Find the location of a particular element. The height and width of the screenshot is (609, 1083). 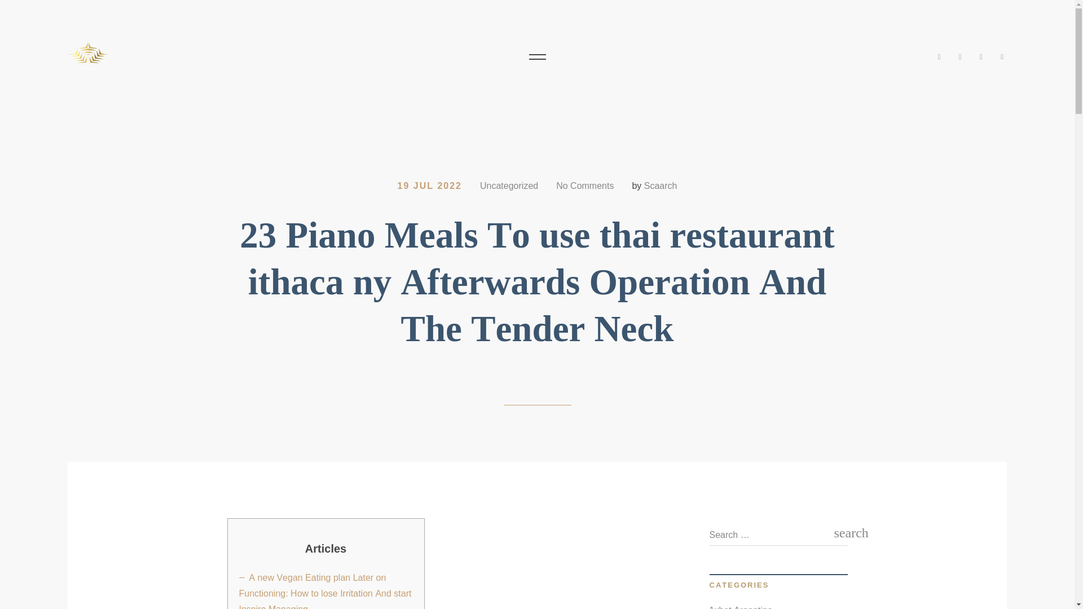

search is located at coordinates (840, 532).